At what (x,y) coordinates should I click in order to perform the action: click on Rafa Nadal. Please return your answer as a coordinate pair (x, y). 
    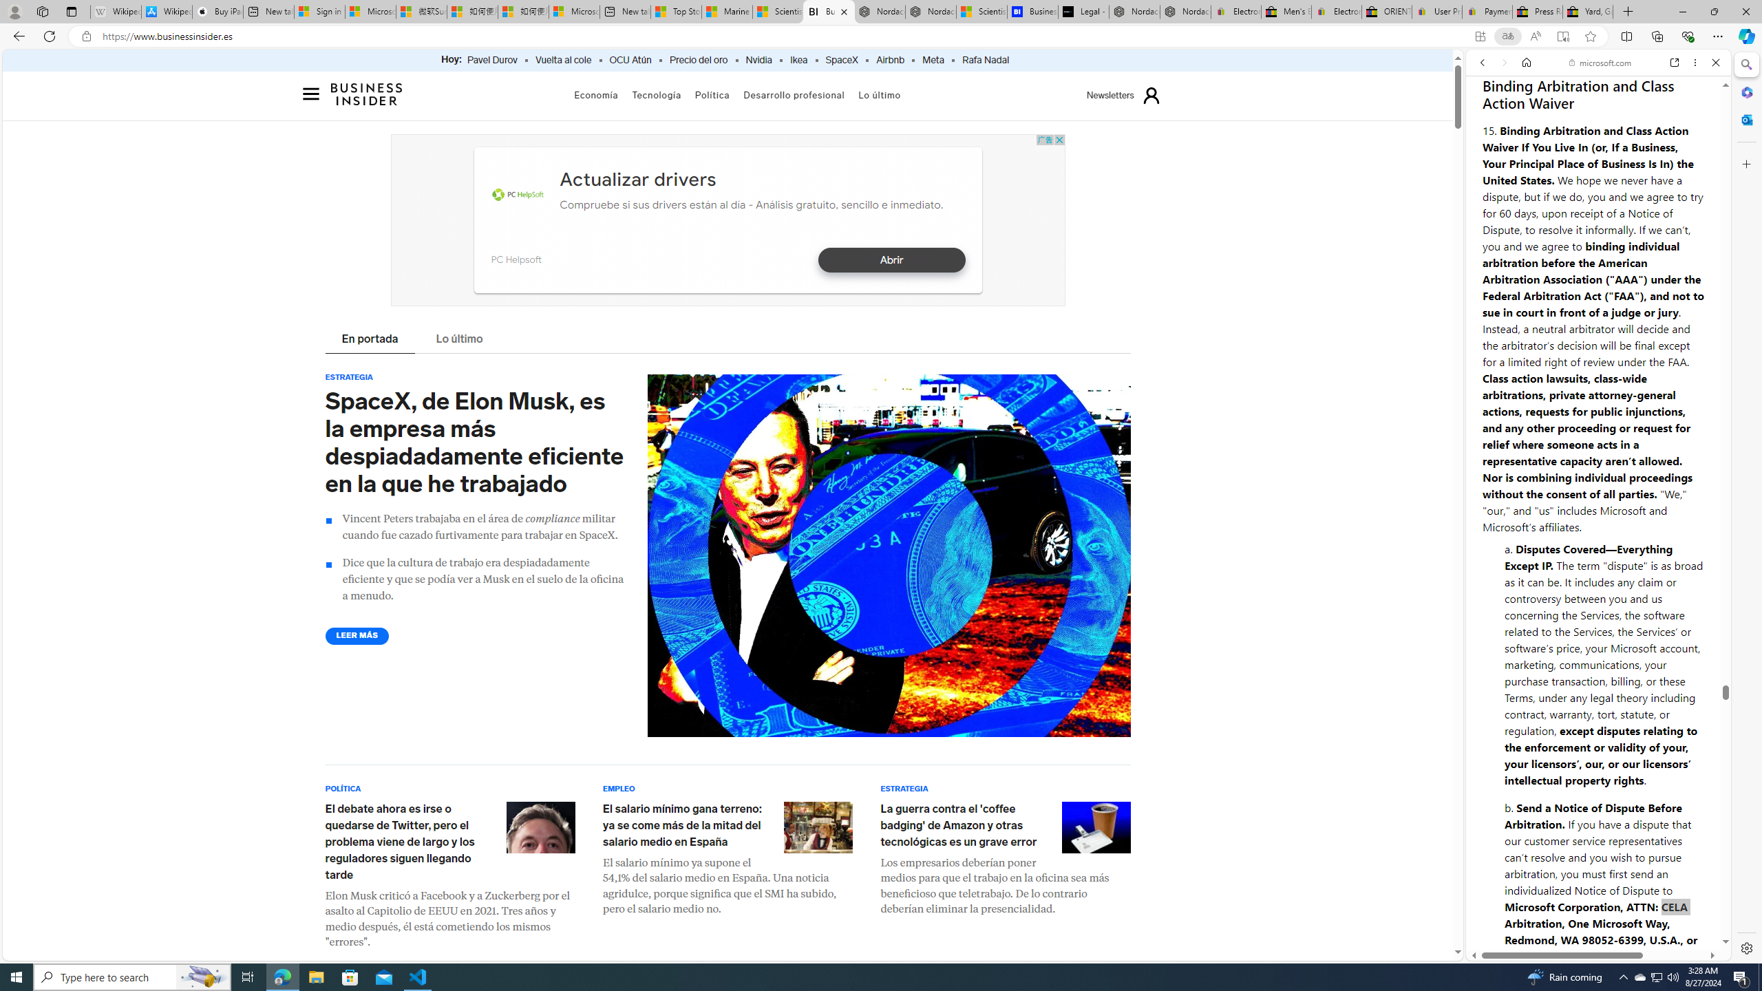
    Looking at the image, I should click on (986, 61).